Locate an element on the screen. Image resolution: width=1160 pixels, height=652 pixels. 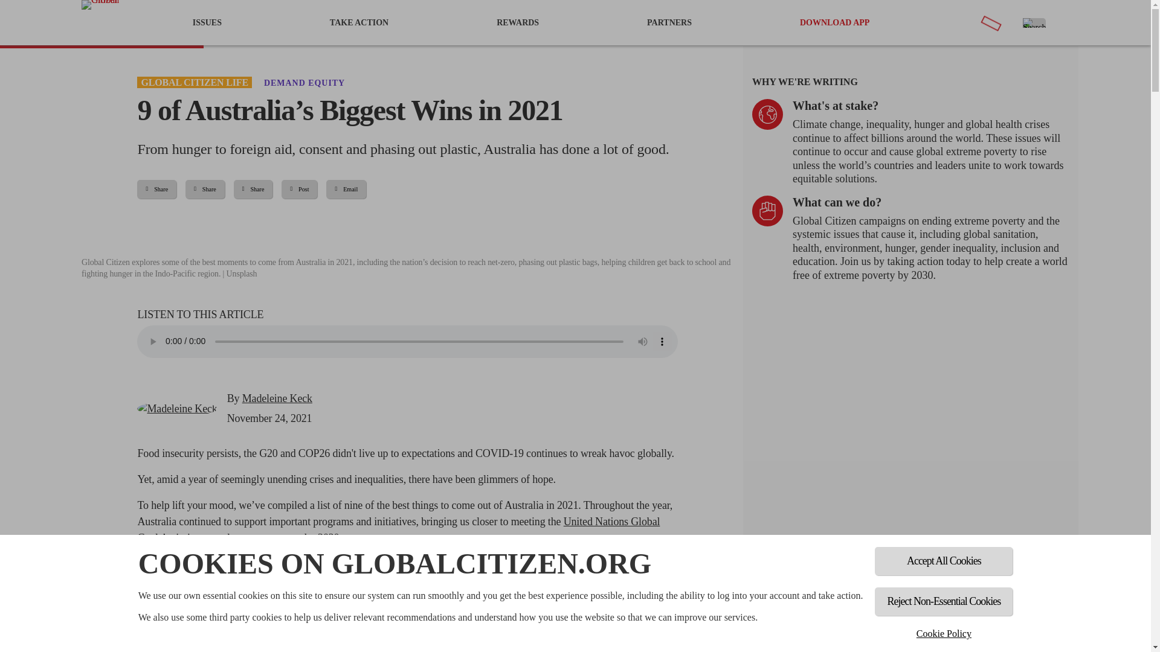
ISSUES is located at coordinates (207, 22).